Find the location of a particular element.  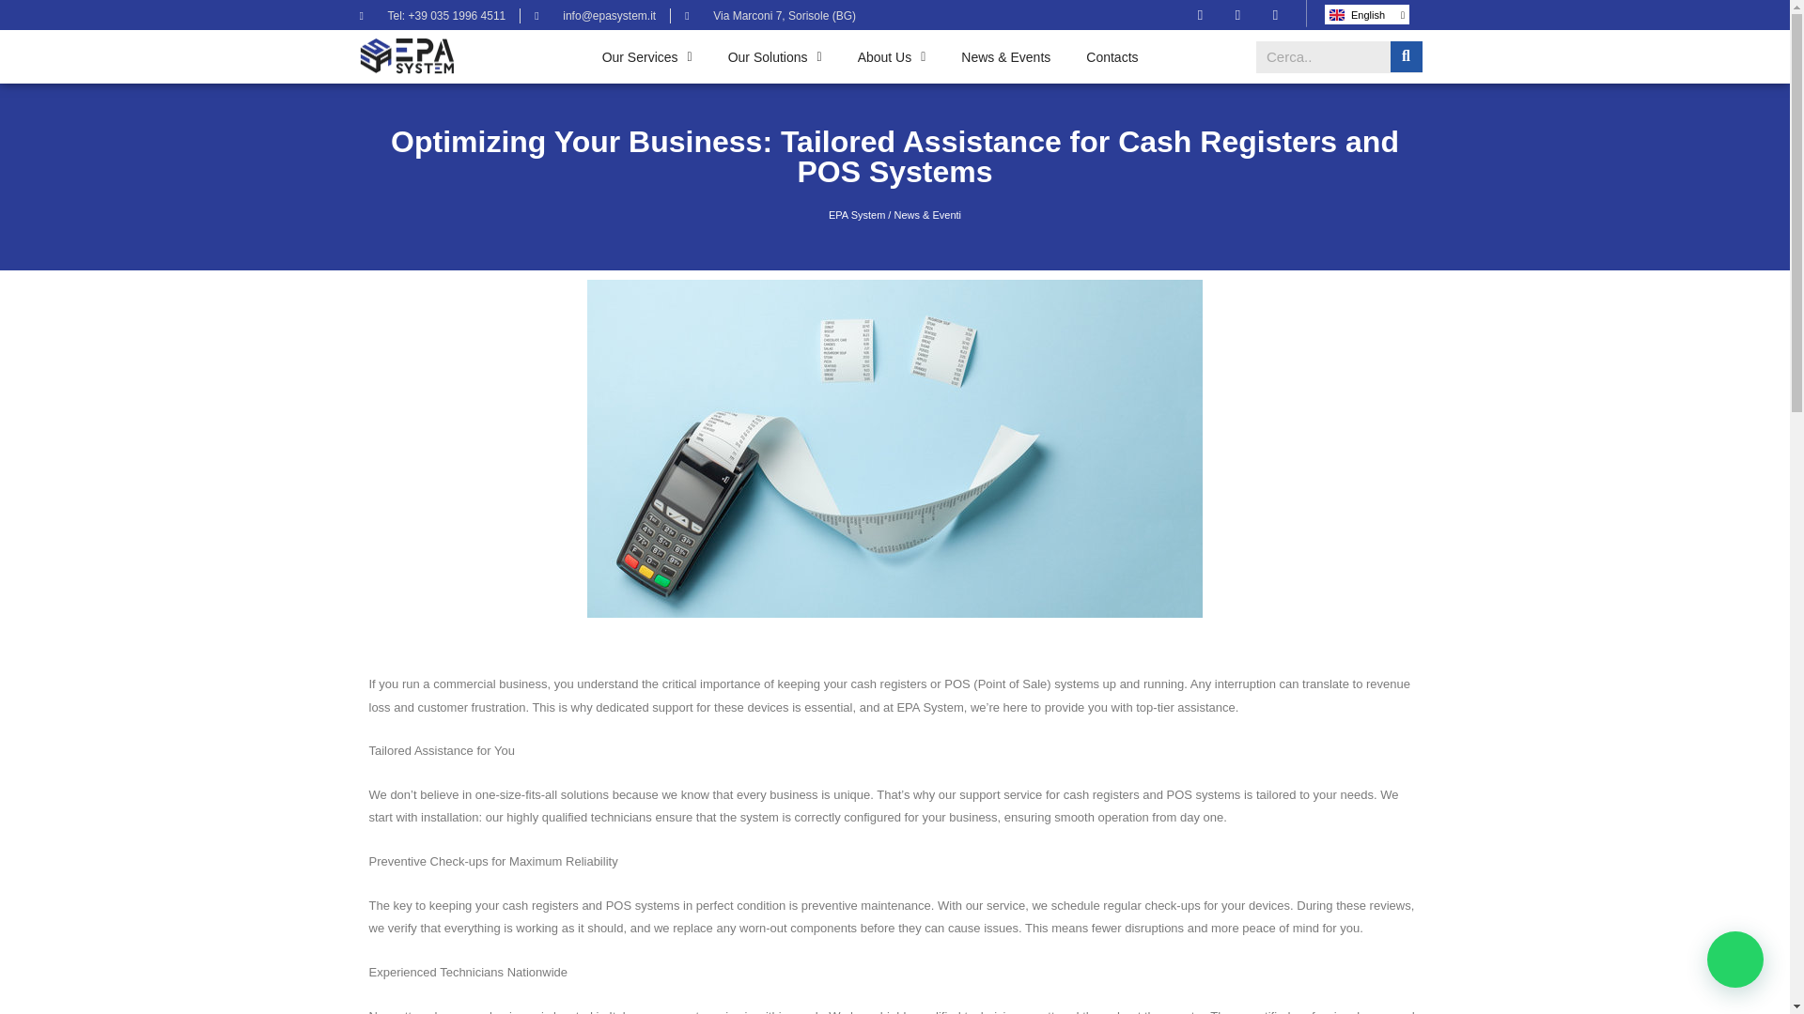

Our Solutions is located at coordinates (775, 56).